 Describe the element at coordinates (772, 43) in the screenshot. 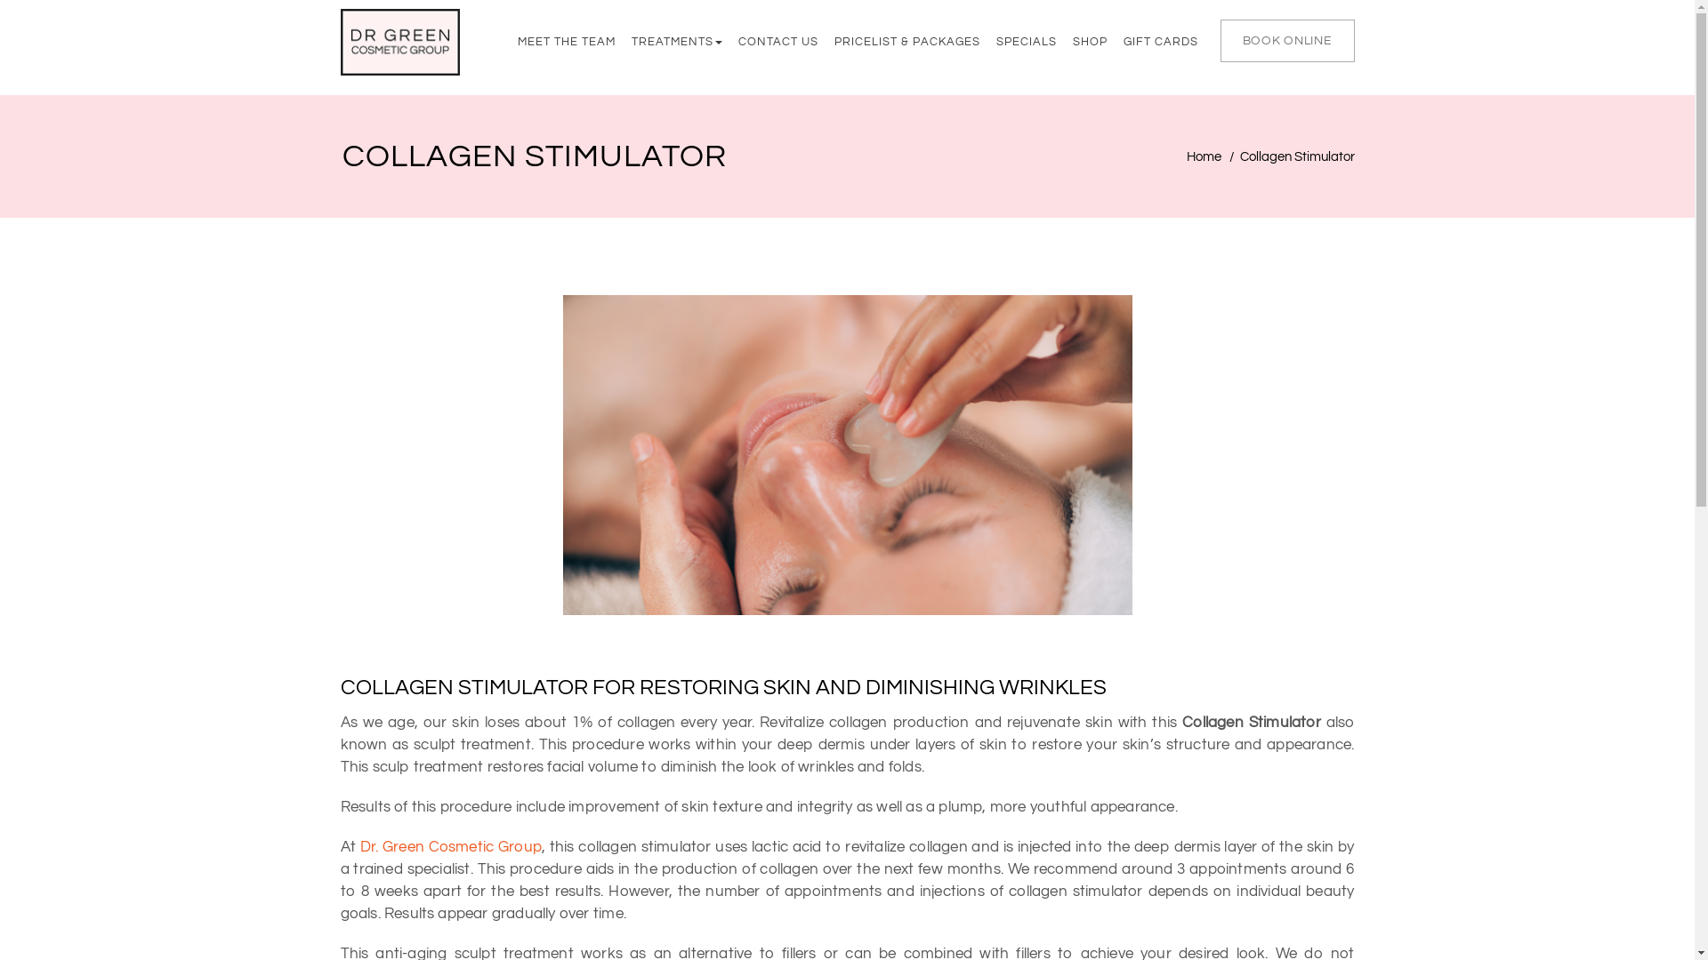

I see `CONTACT US` at that location.